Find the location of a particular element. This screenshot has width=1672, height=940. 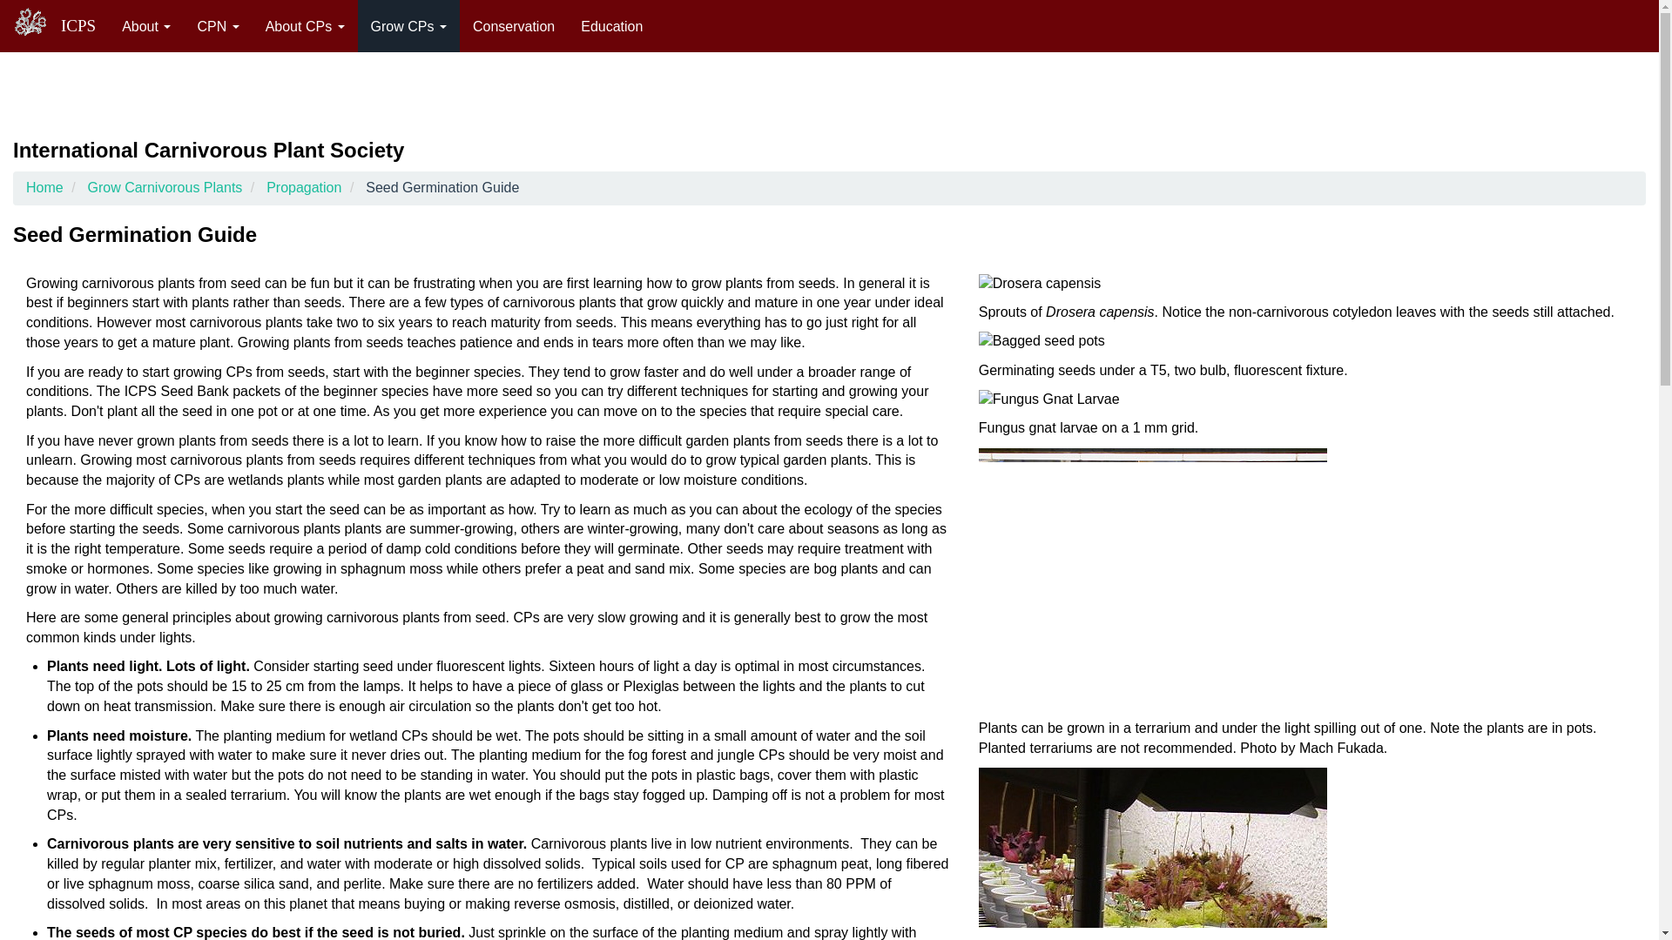

For Teachers and Students is located at coordinates (611, 26).